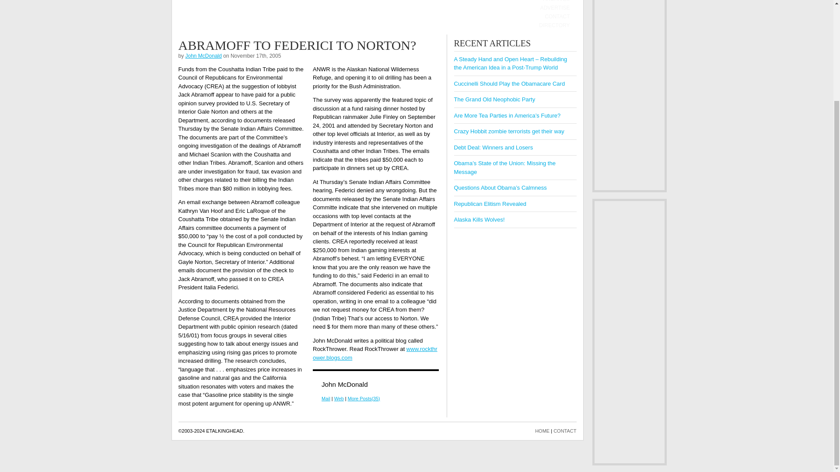  What do you see at coordinates (510, 83) in the screenshot?
I see `Cuccinelli Should Play the Obamacare Card` at bounding box center [510, 83].